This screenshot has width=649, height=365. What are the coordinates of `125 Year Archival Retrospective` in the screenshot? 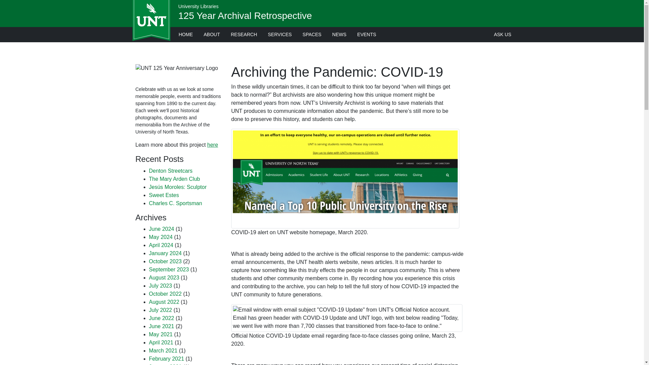 It's located at (245, 16).